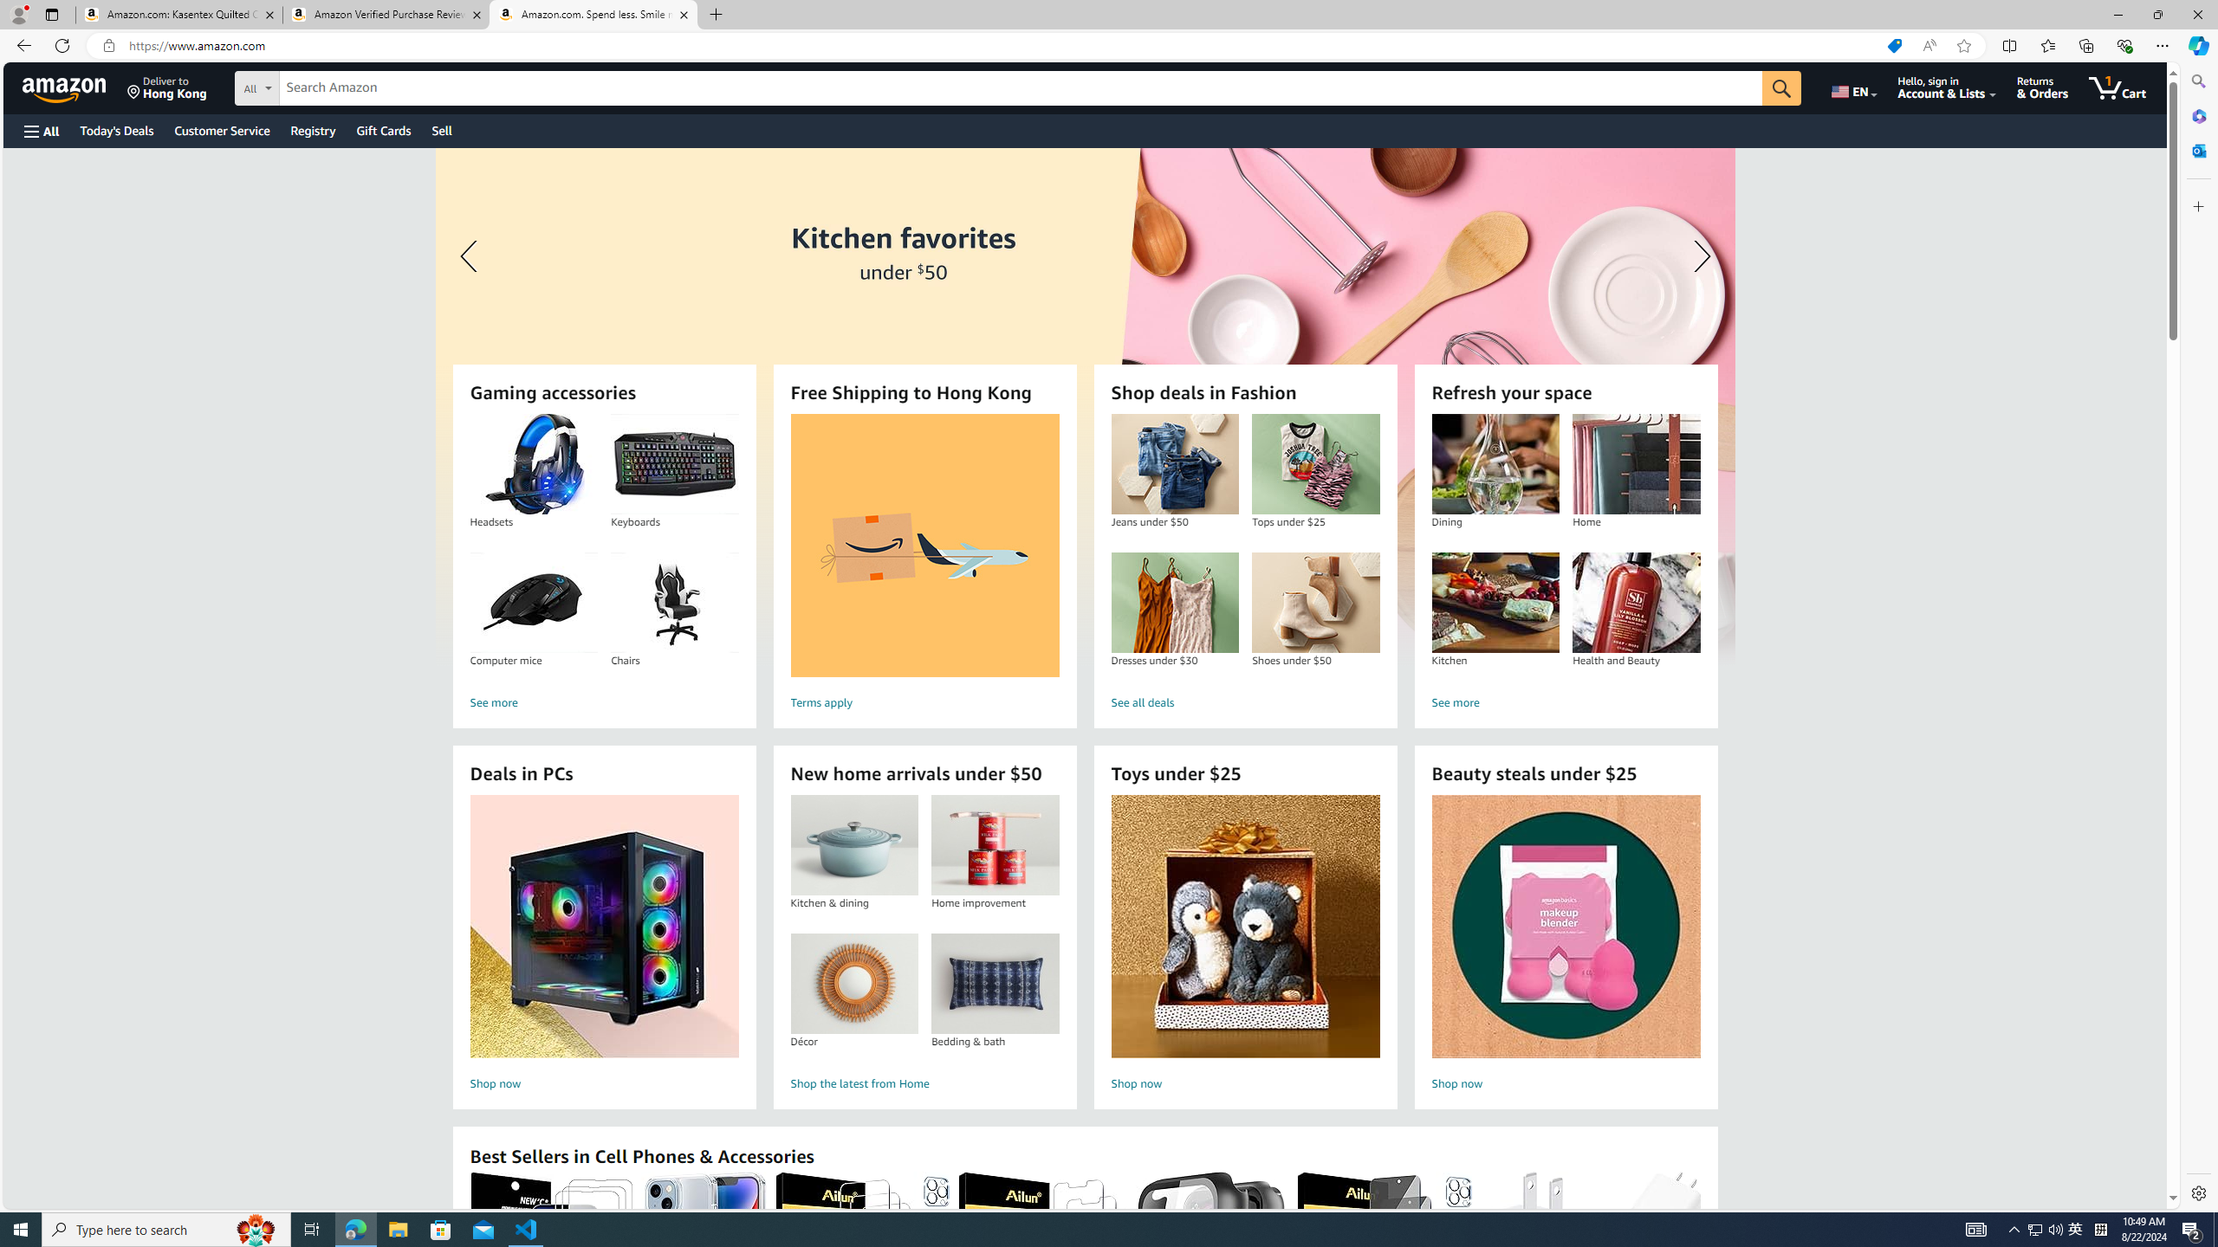 This screenshot has height=1247, width=2218. I want to click on Previous slide, so click(471, 256).